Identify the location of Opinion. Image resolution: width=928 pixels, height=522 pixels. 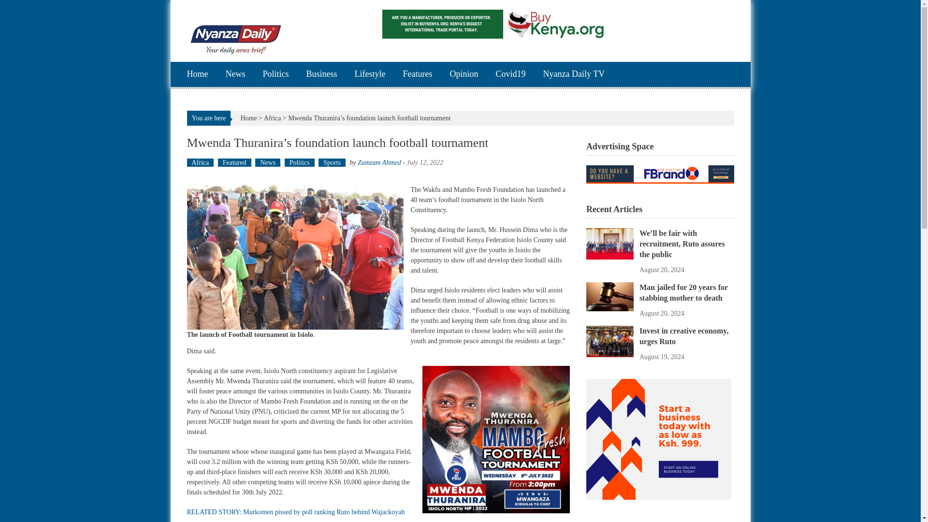
(463, 74).